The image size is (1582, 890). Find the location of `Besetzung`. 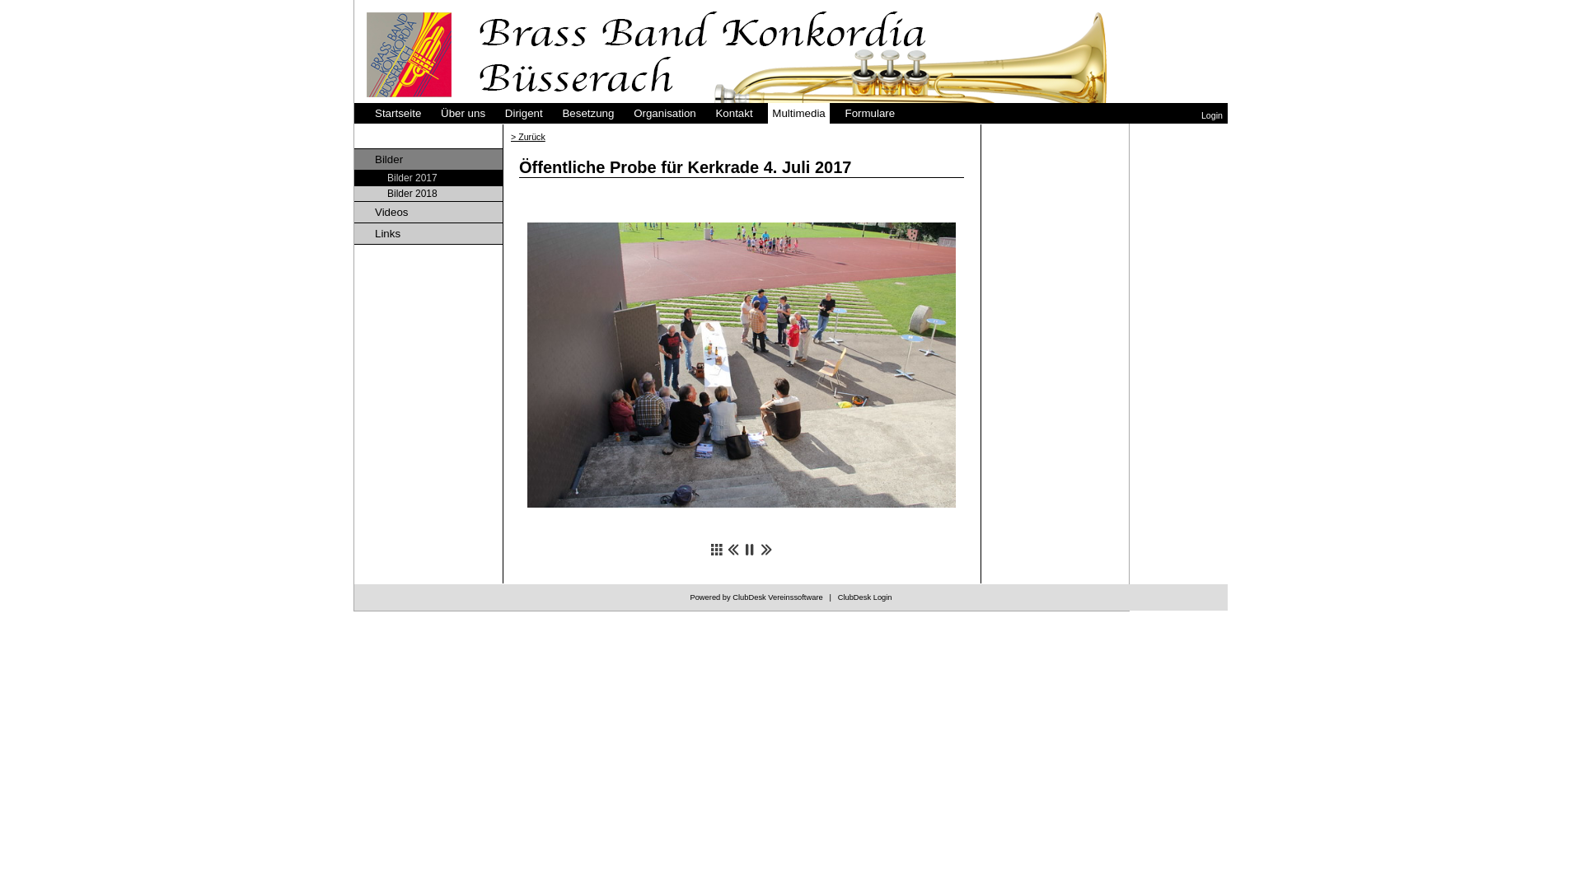

Besetzung is located at coordinates (588, 114).